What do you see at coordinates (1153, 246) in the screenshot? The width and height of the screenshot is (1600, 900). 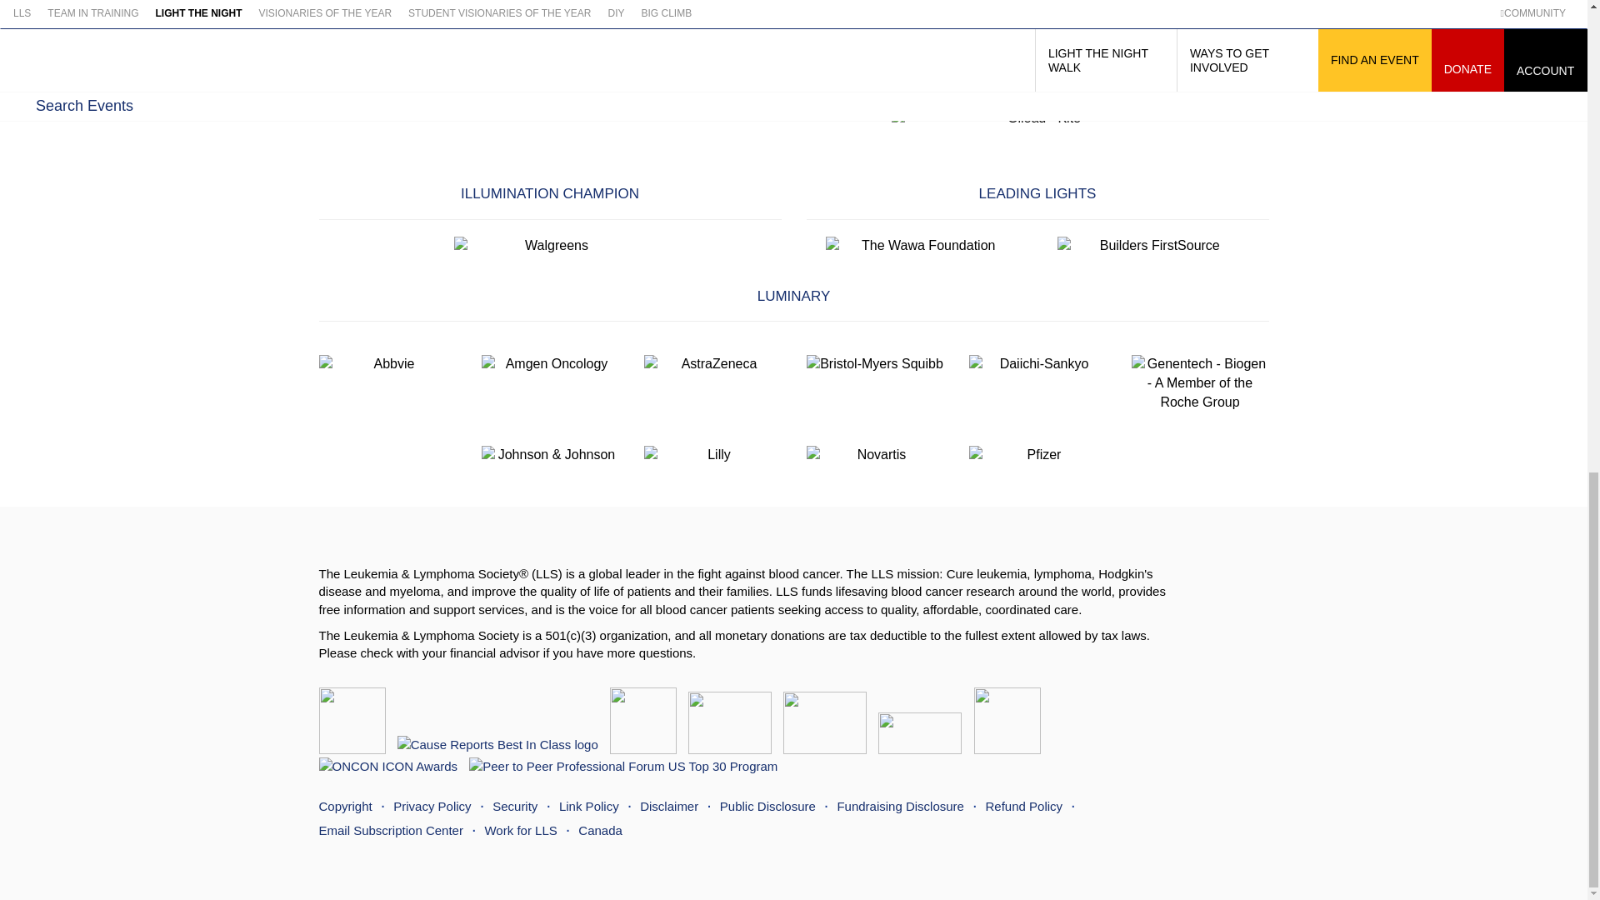 I see `Builders FirstSource` at bounding box center [1153, 246].